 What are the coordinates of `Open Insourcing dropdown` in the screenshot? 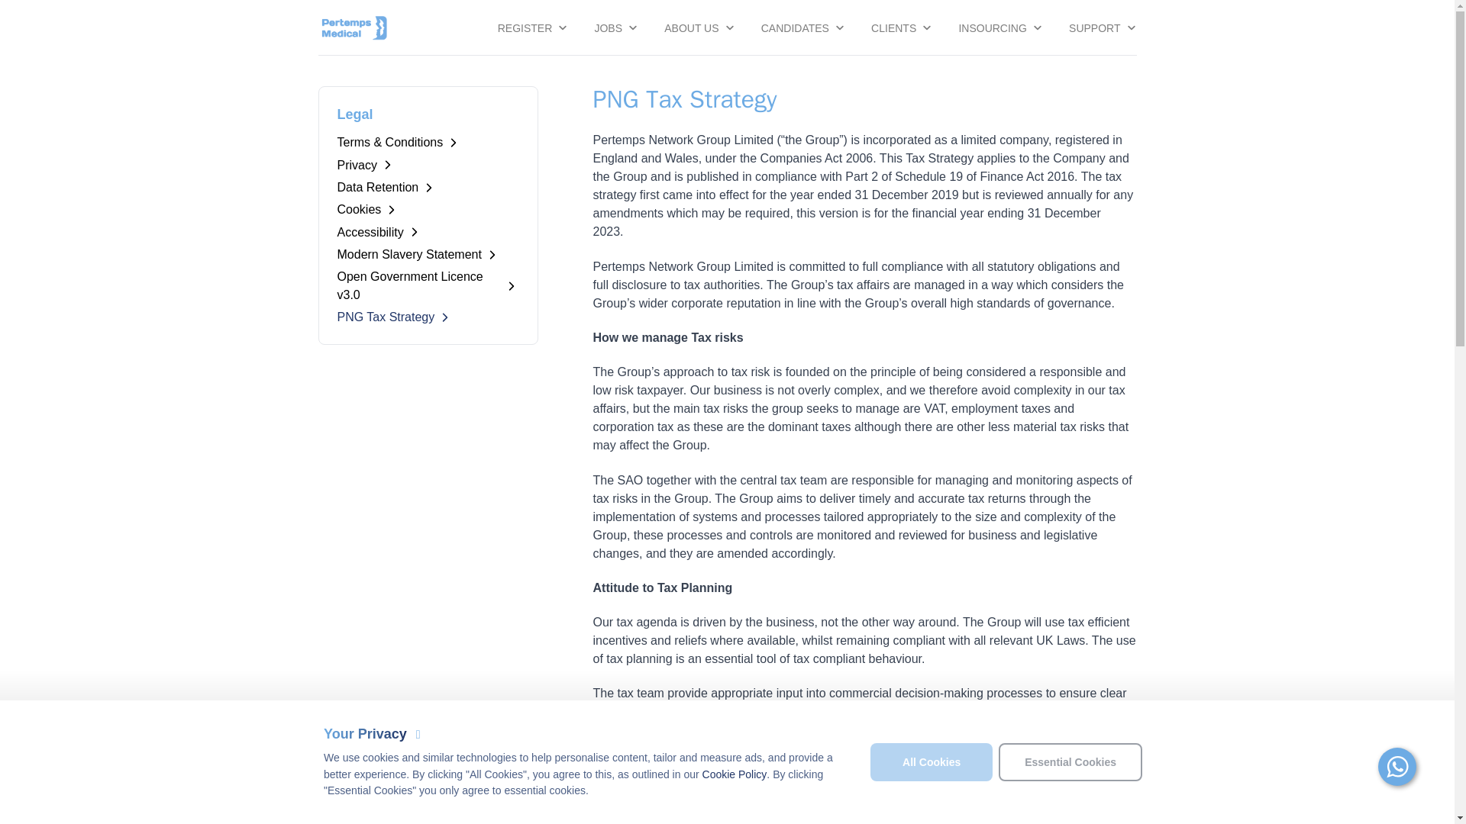 It's located at (999, 27).